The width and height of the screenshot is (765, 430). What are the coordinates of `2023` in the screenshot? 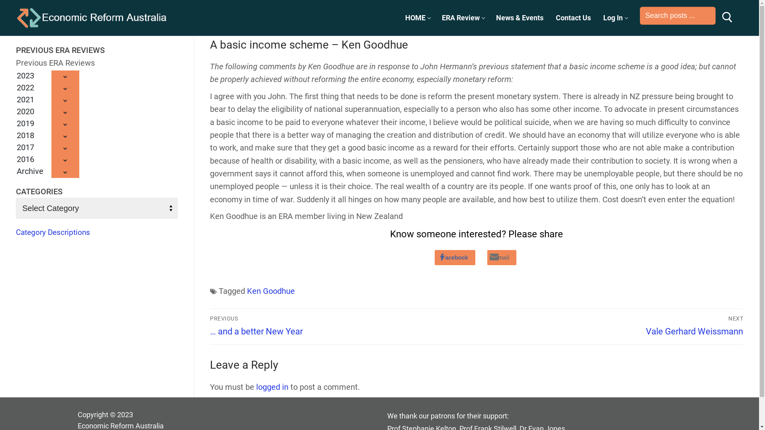 It's located at (48, 76).